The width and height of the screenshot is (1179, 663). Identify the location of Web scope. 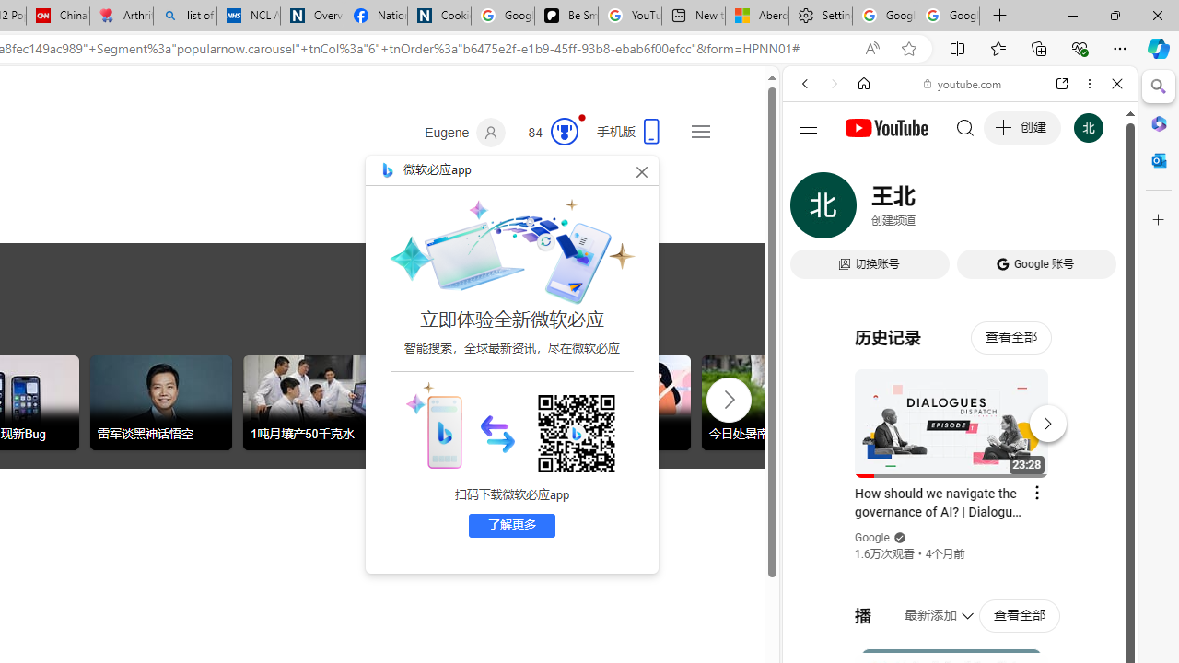
(812, 166).